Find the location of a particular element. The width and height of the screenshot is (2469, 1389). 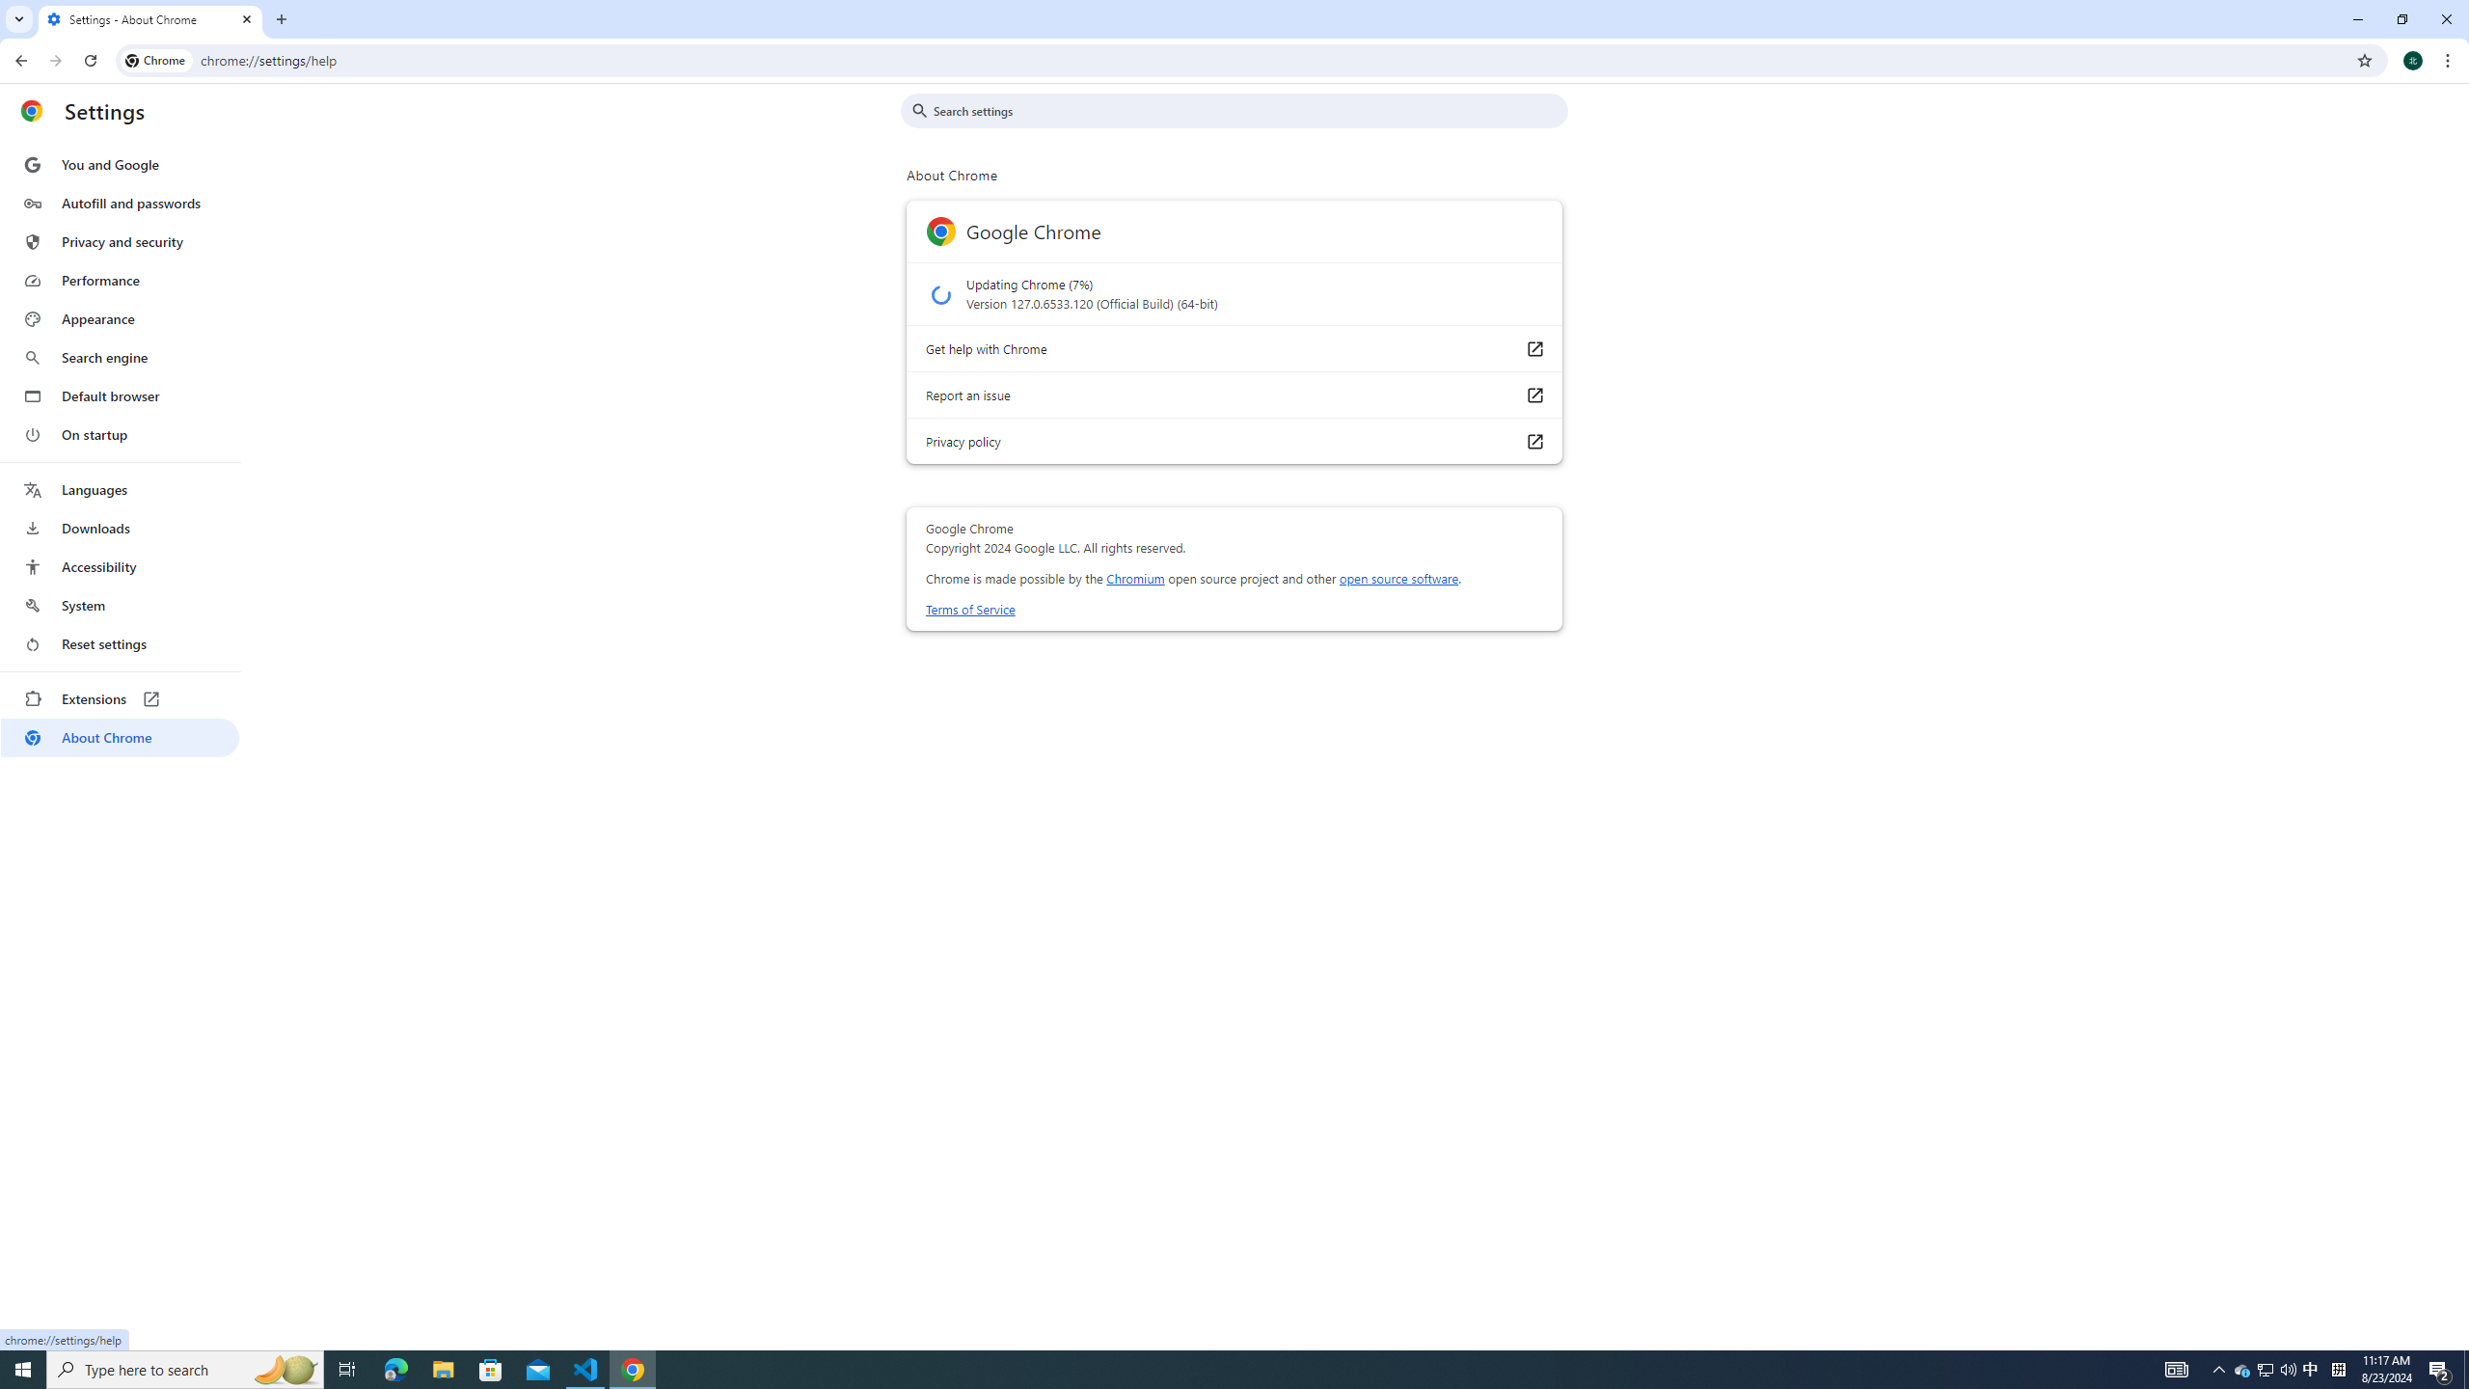

About Chrome is located at coordinates (120, 737).